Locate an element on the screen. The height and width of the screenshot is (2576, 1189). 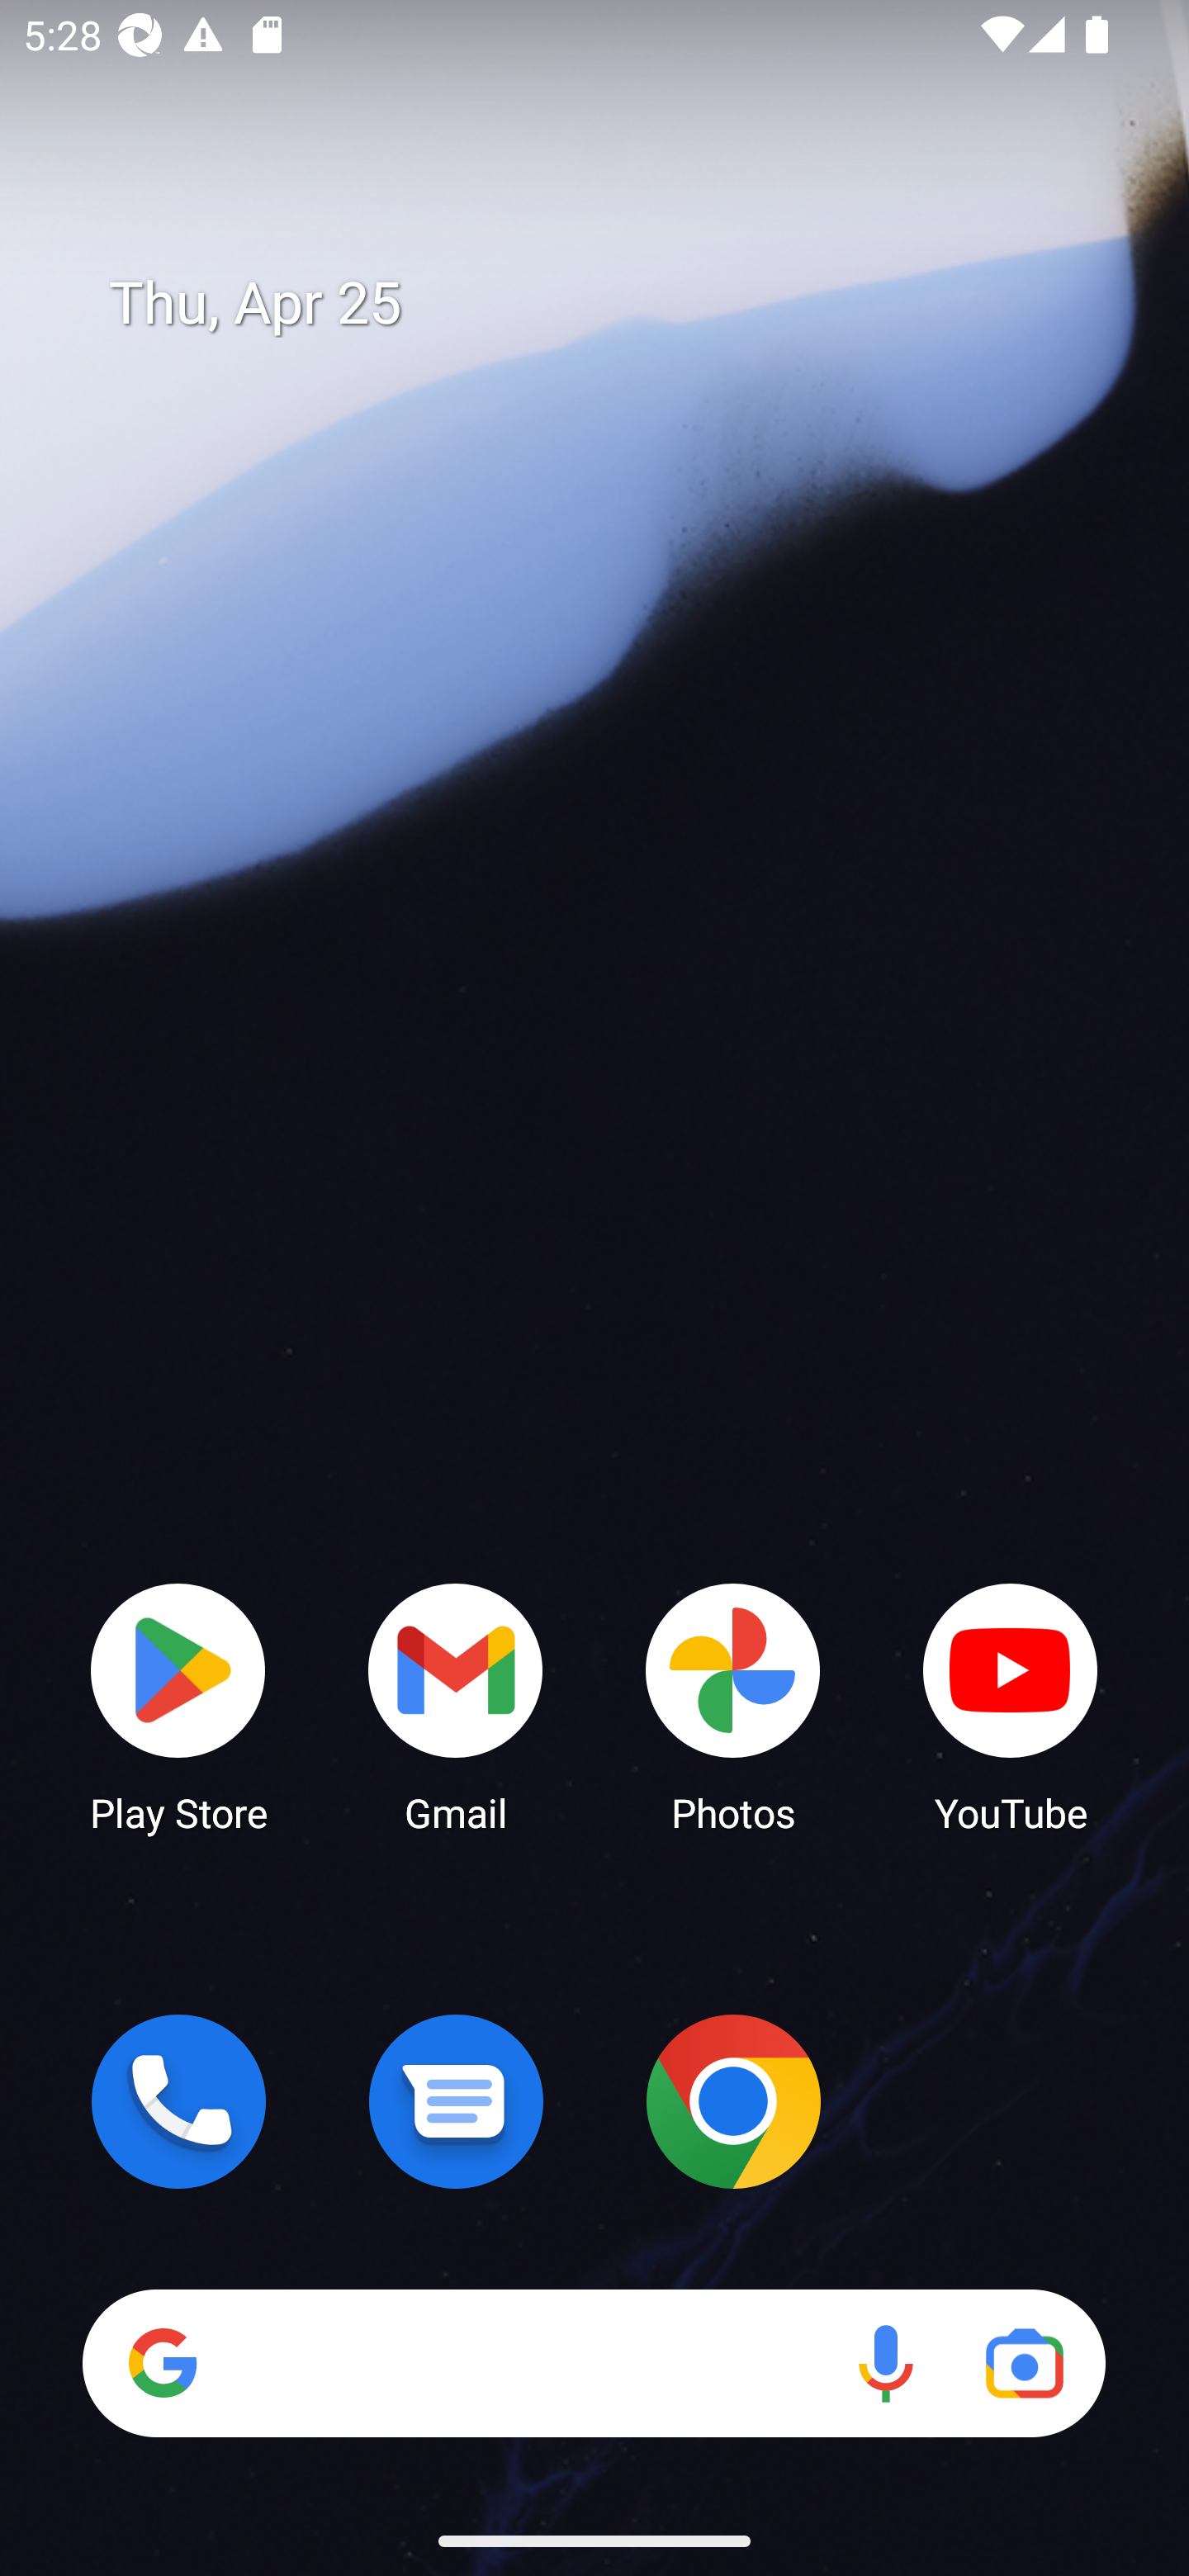
Google Lens is located at coordinates (1024, 2363).